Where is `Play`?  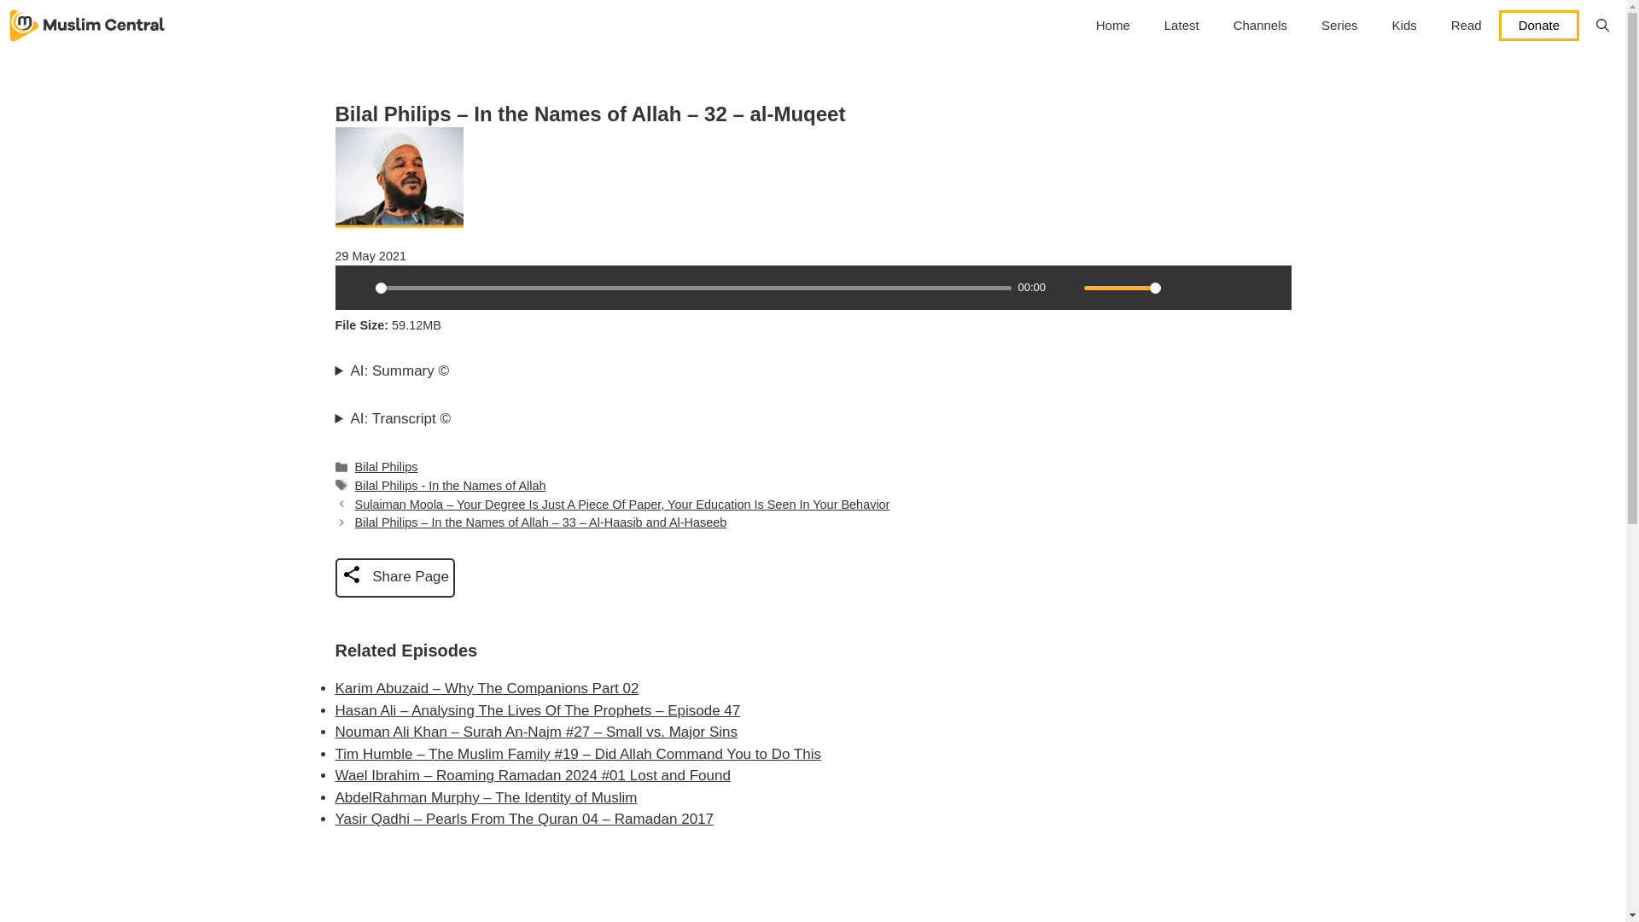 Play is located at coordinates (356, 287).